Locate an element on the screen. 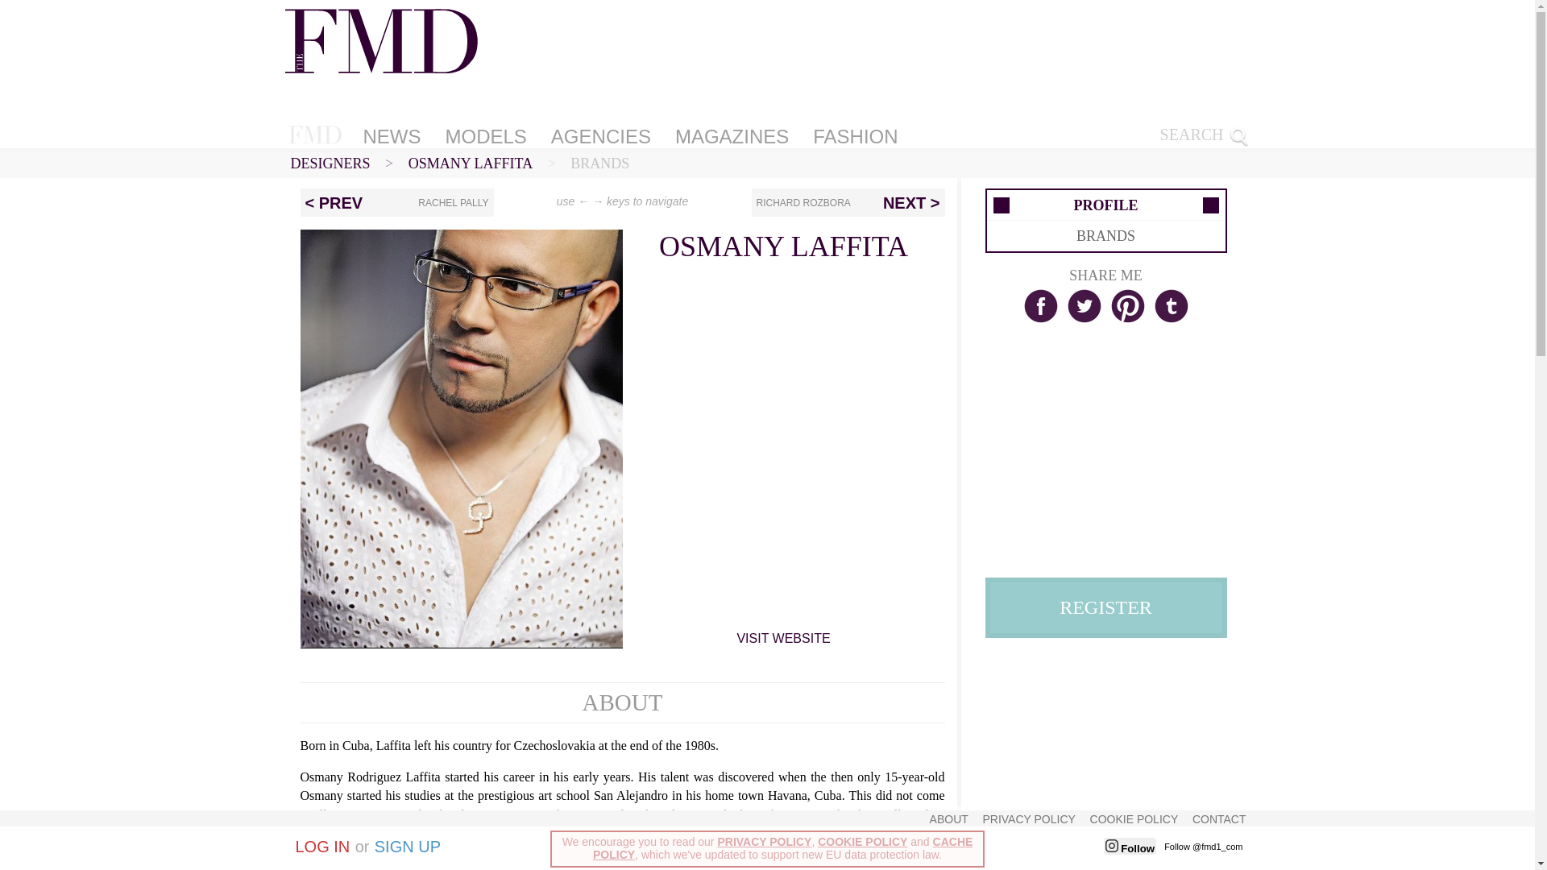 The width and height of the screenshot is (1547, 870). 3rd party ad content is located at coordinates (1110, 453).